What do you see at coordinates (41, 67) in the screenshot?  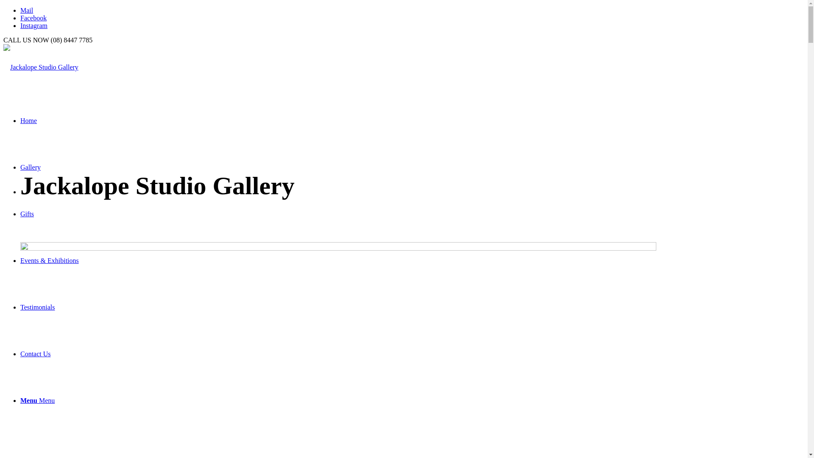 I see `title` at bounding box center [41, 67].